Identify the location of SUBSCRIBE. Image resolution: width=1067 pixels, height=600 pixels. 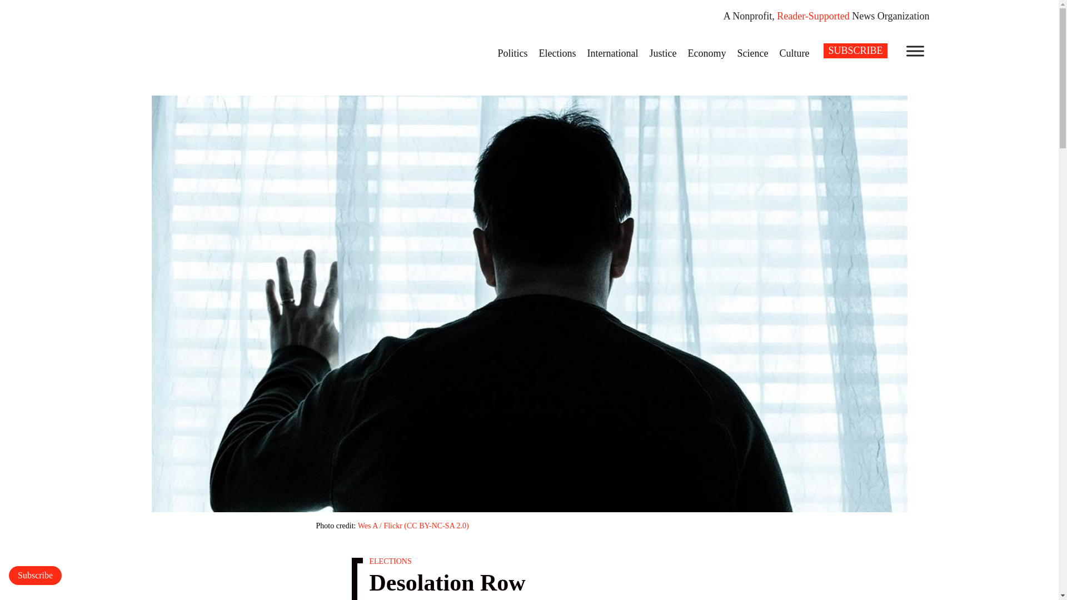
(855, 50).